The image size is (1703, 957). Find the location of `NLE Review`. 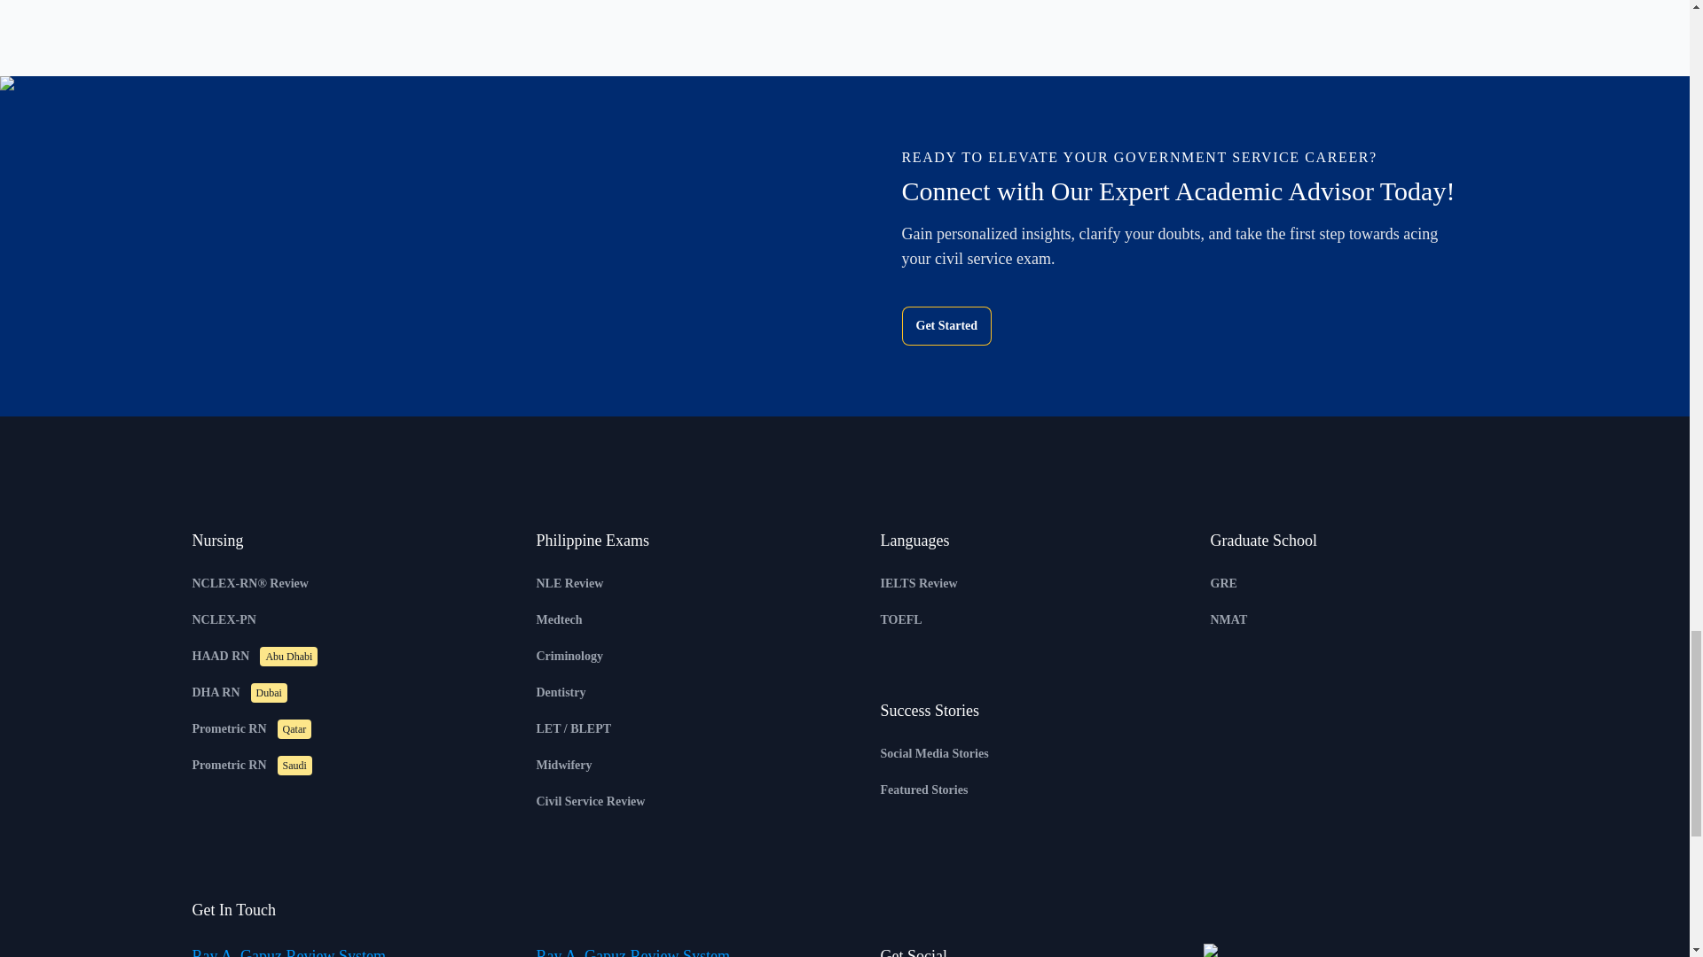

NLE Review is located at coordinates (569, 583).